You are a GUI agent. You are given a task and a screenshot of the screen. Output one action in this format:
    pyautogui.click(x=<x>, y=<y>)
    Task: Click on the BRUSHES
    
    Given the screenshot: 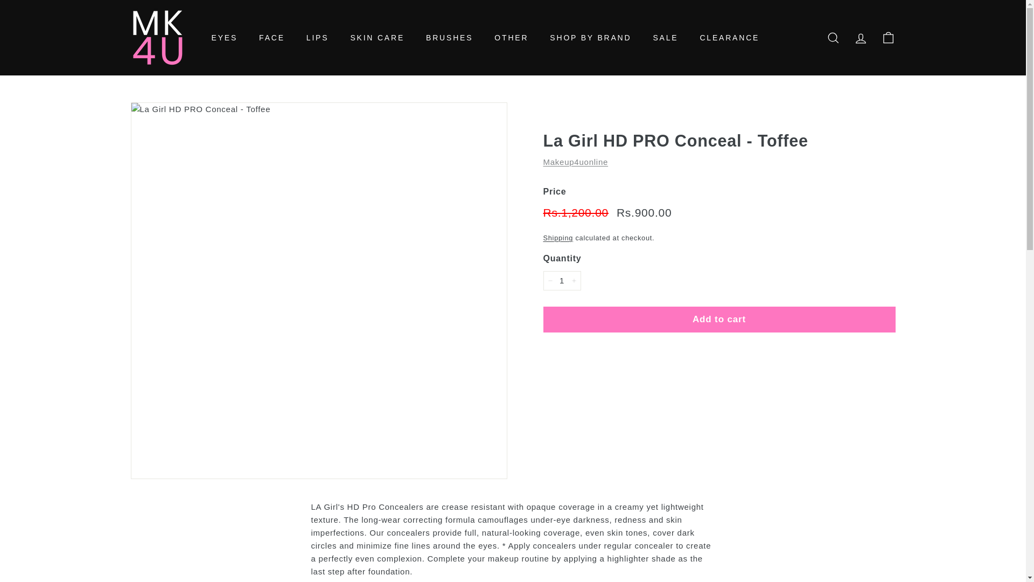 What is the action you would take?
    pyautogui.click(x=449, y=38)
    